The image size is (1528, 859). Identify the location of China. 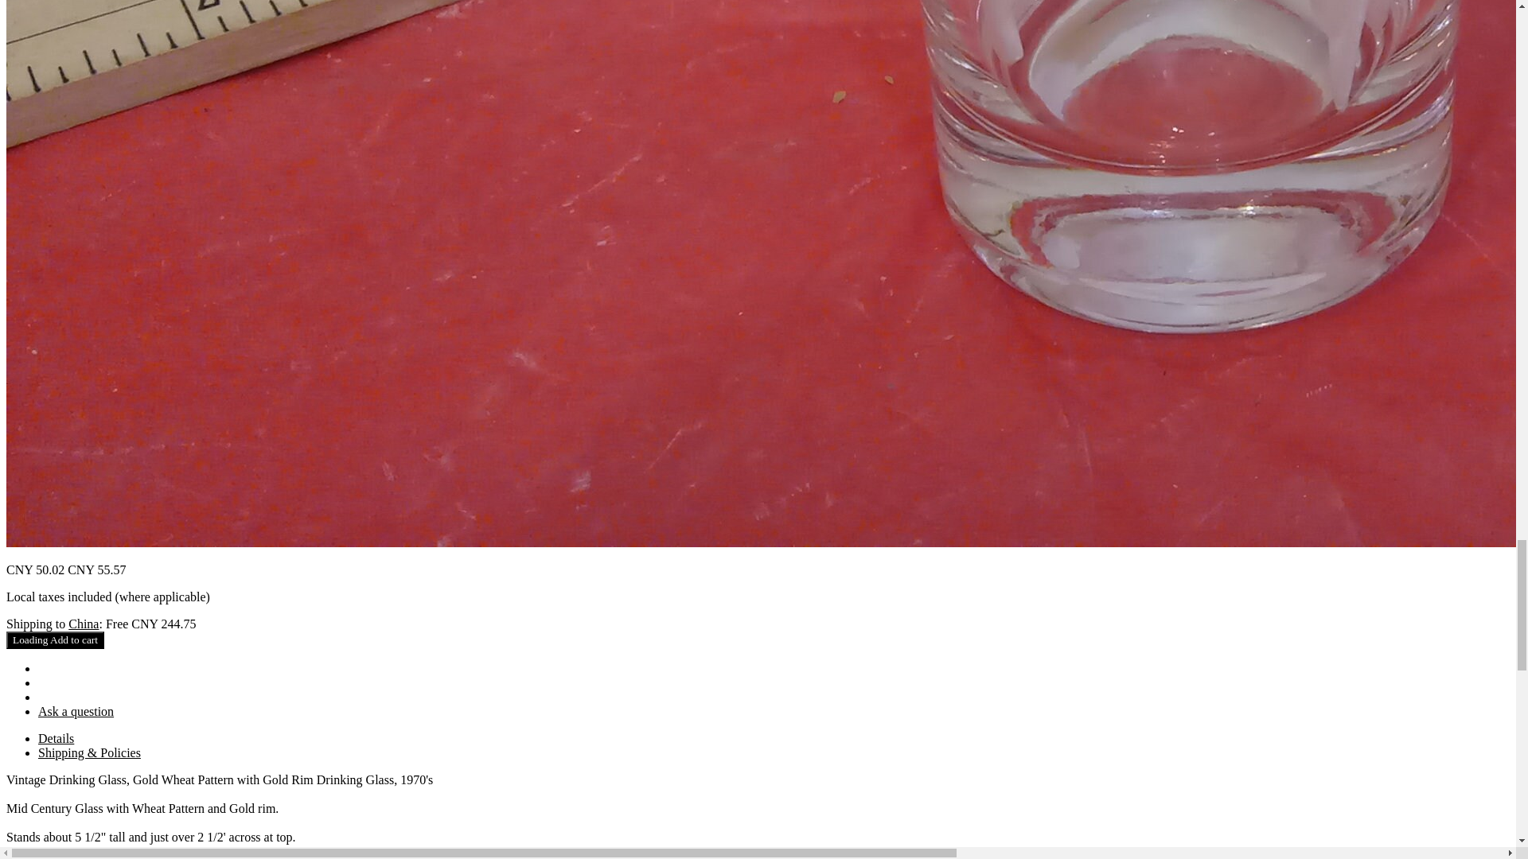
(84, 624).